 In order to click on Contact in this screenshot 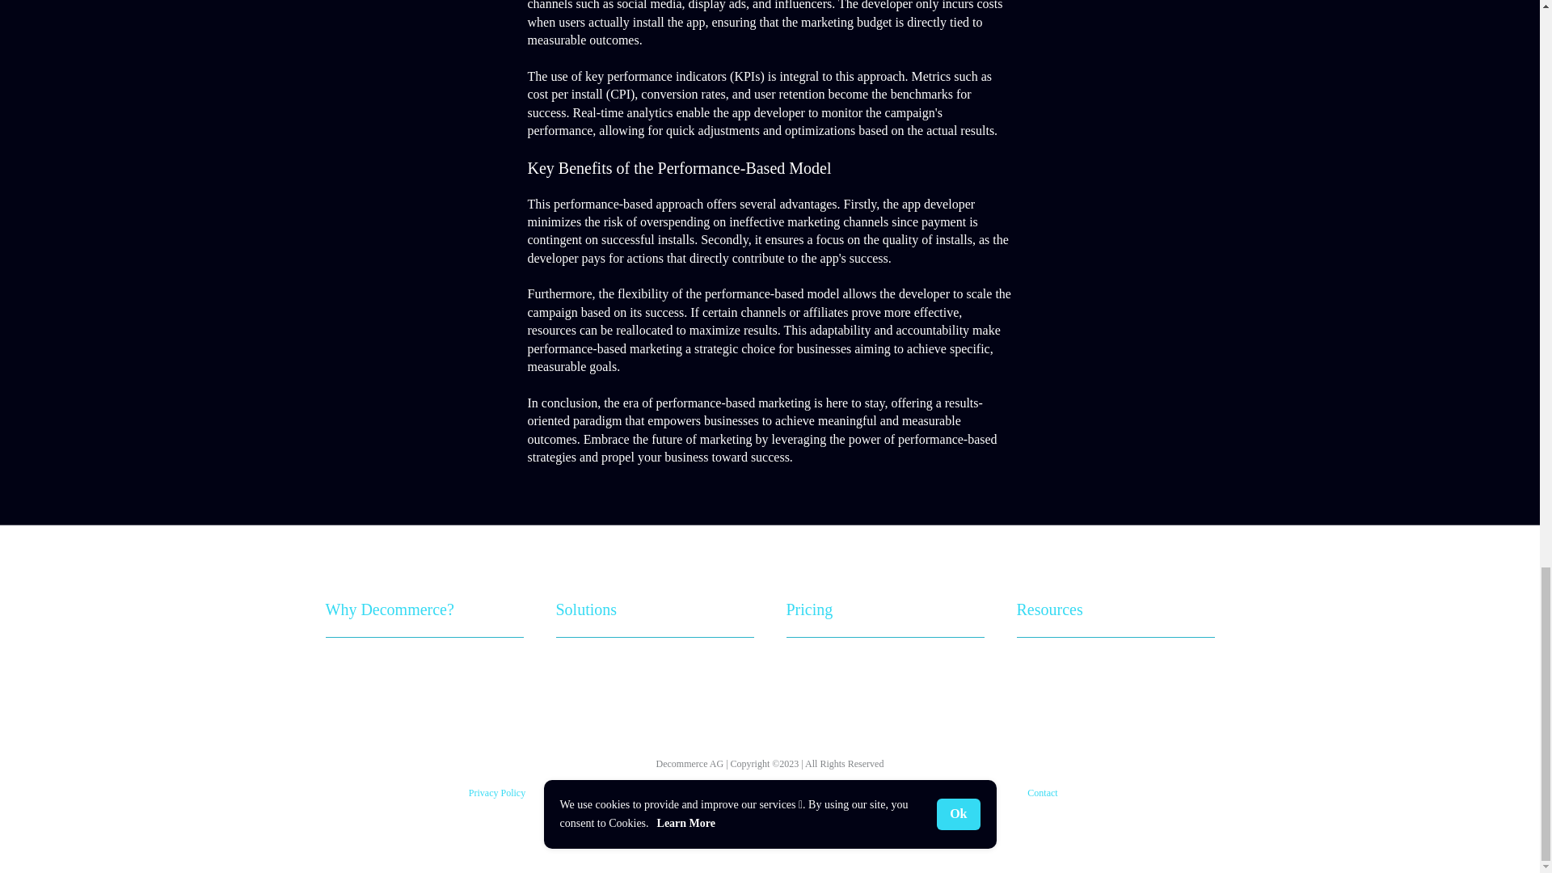, I will do `click(1042, 793)`.